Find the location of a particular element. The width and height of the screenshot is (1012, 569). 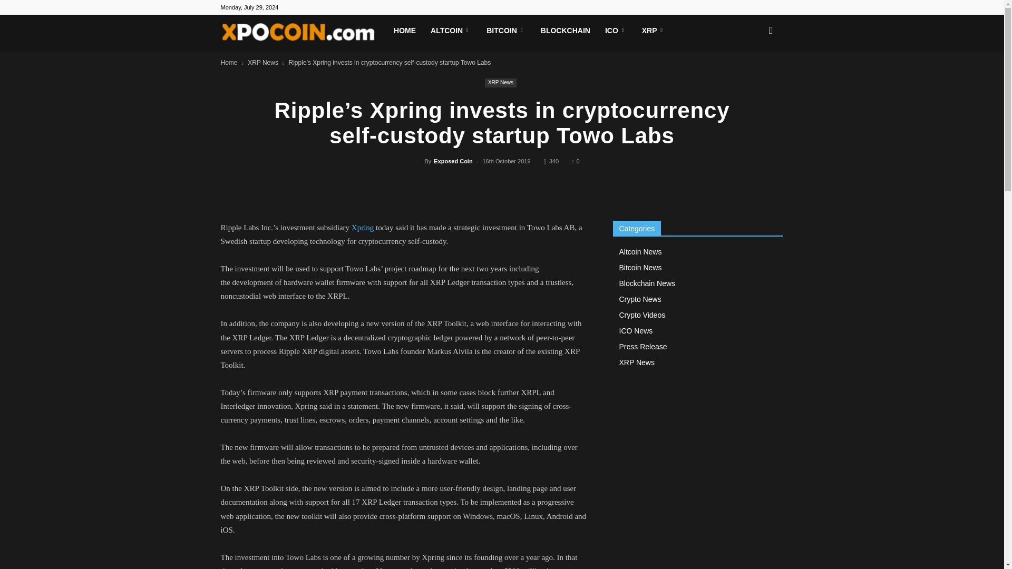

BITCOIN is located at coordinates (506, 31).